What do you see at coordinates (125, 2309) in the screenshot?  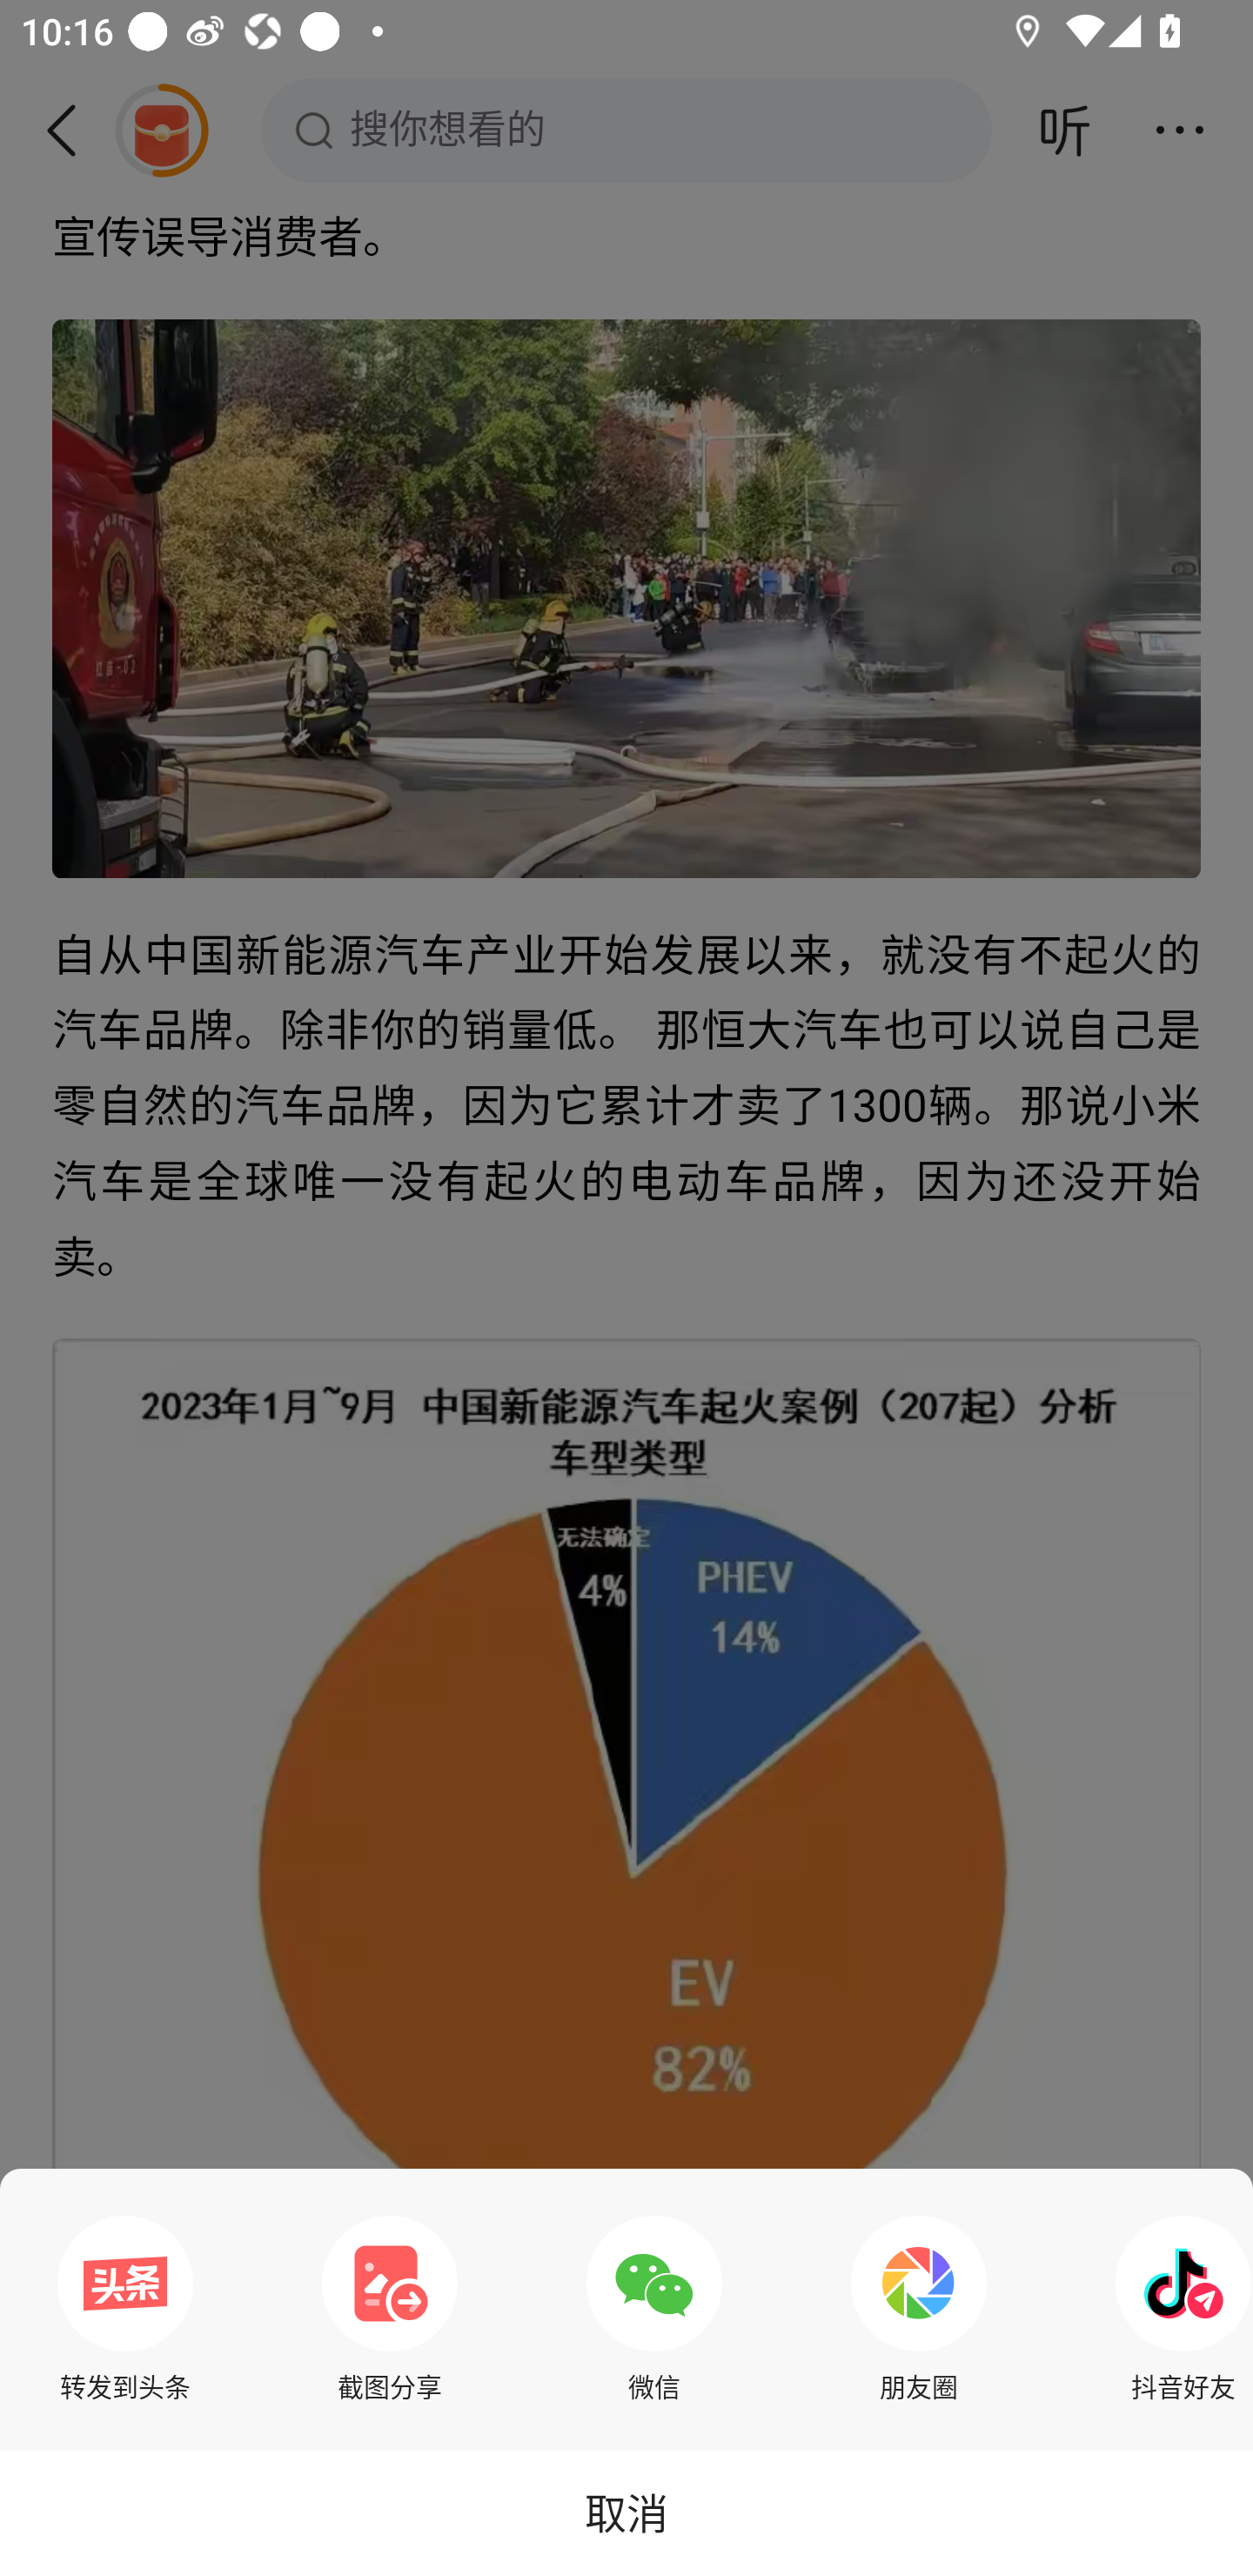 I see `转发到头条` at bounding box center [125, 2309].